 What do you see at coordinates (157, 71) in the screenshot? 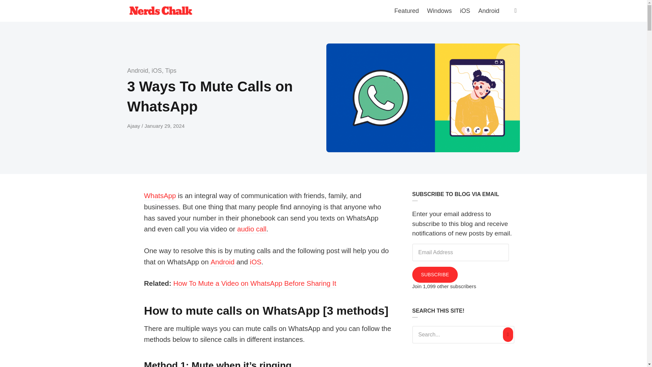
I see `iOS` at bounding box center [157, 71].